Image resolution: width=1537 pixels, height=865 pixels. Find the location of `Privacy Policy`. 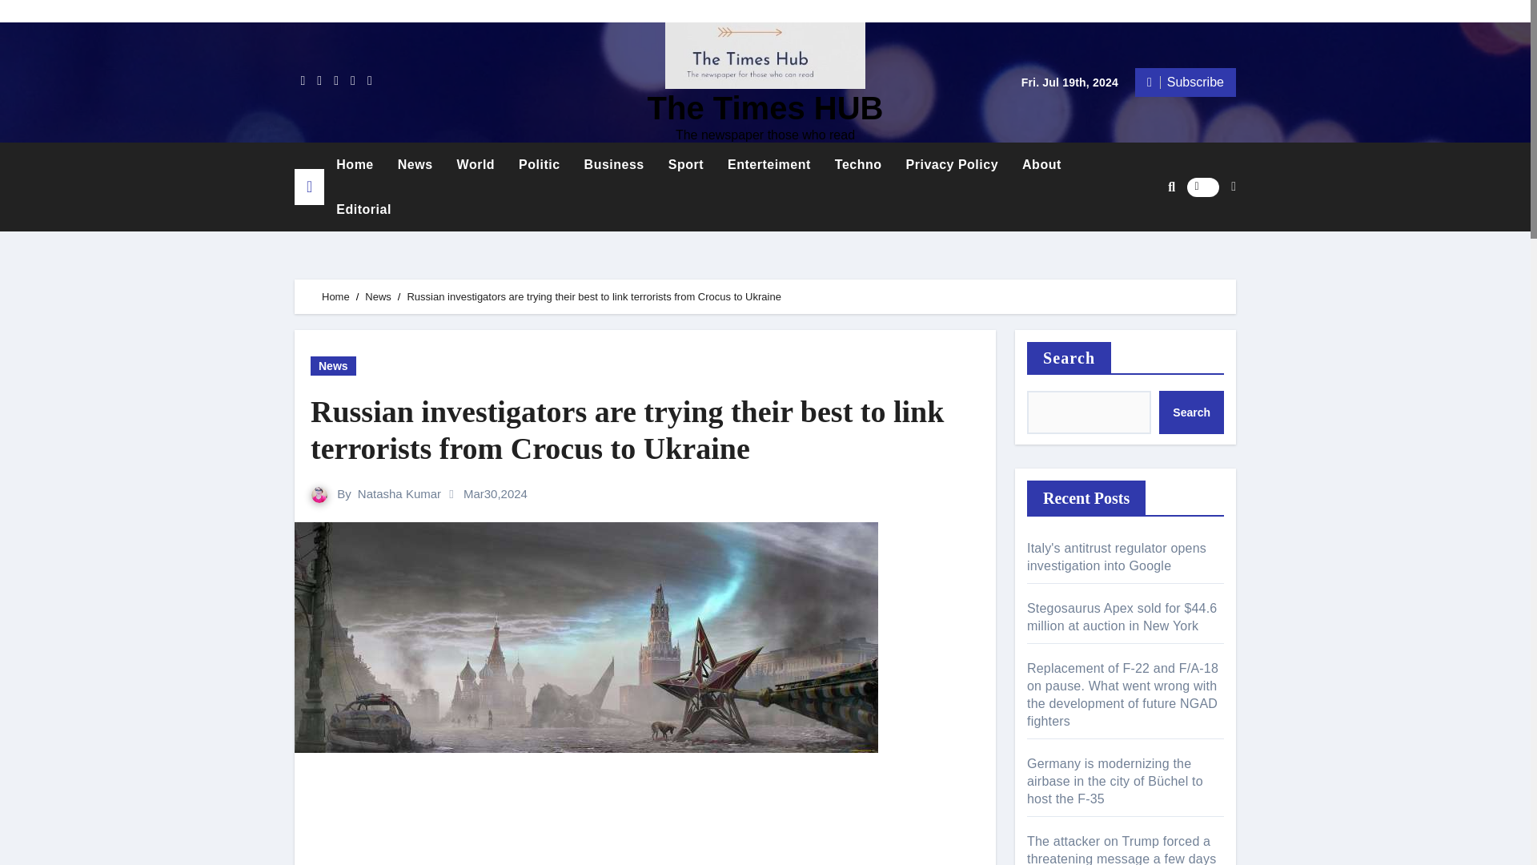

Privacy Policy is located at coordinates (953, 165).